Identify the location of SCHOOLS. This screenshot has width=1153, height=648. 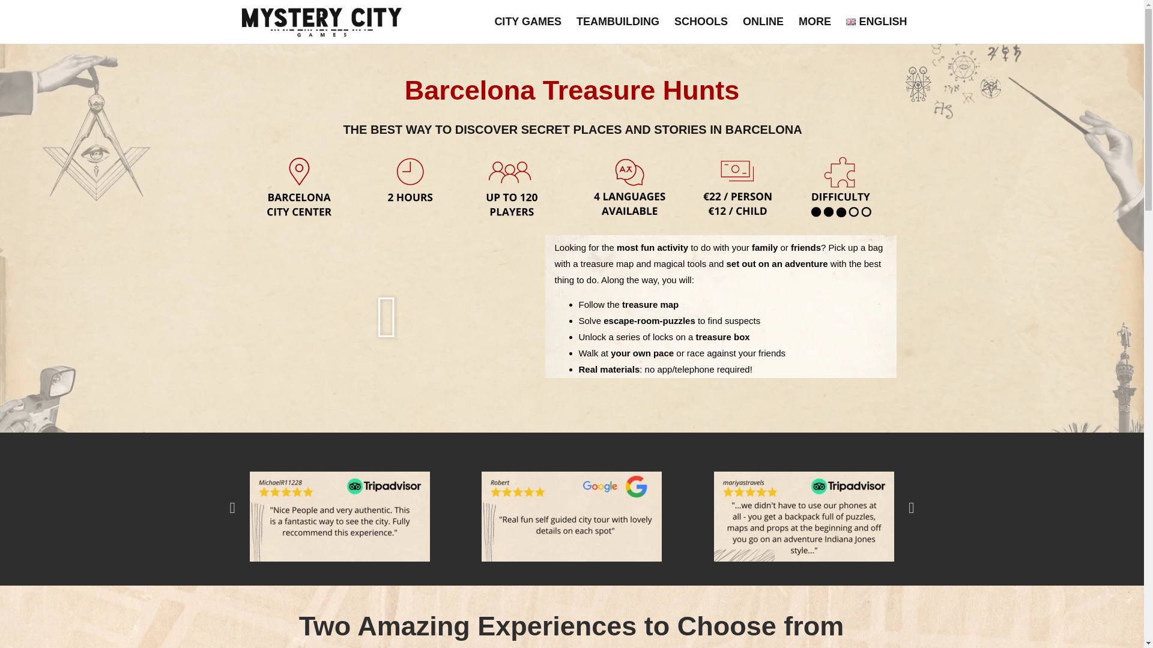
(701, 22).